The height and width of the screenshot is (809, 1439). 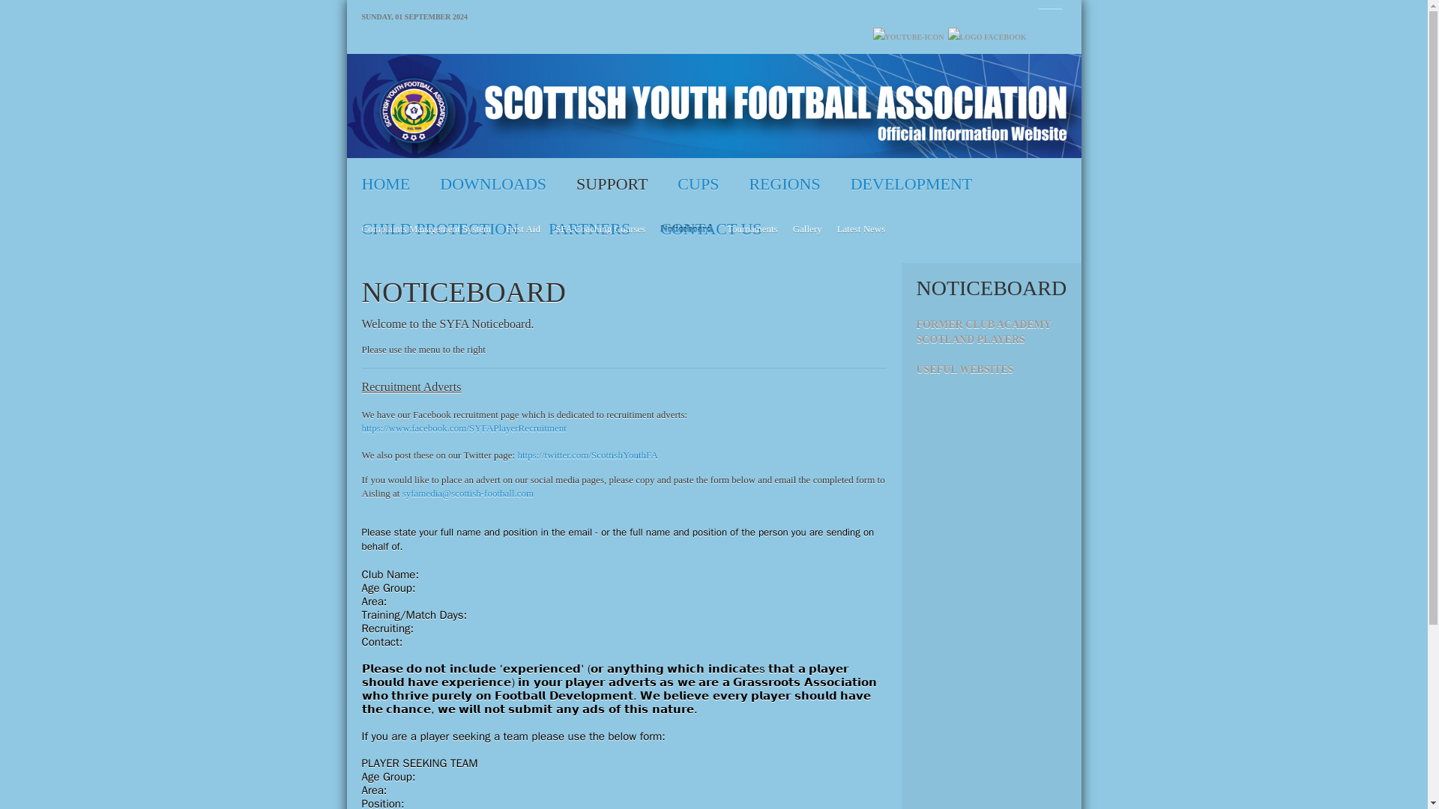 What do you see at coordinates (911, 177) in the screenshot?
I see `DEVELOPMENT` at bounding box center [911, 177].